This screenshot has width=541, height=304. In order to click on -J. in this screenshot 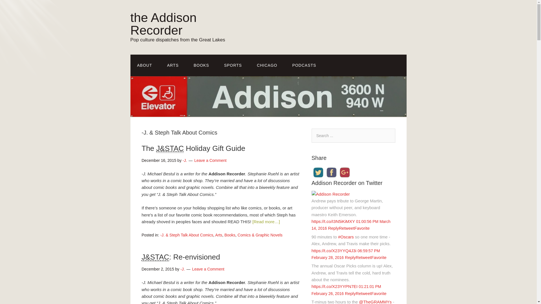, I will do `click(185, 160)`.